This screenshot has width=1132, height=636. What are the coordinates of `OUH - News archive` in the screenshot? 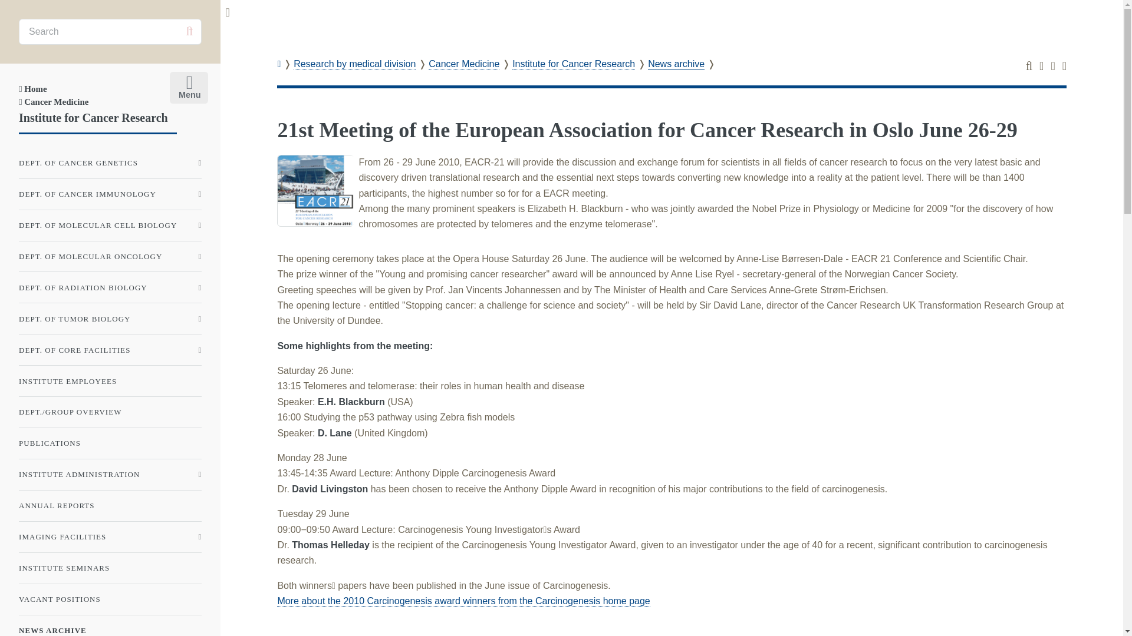 It's located at (373, 26).